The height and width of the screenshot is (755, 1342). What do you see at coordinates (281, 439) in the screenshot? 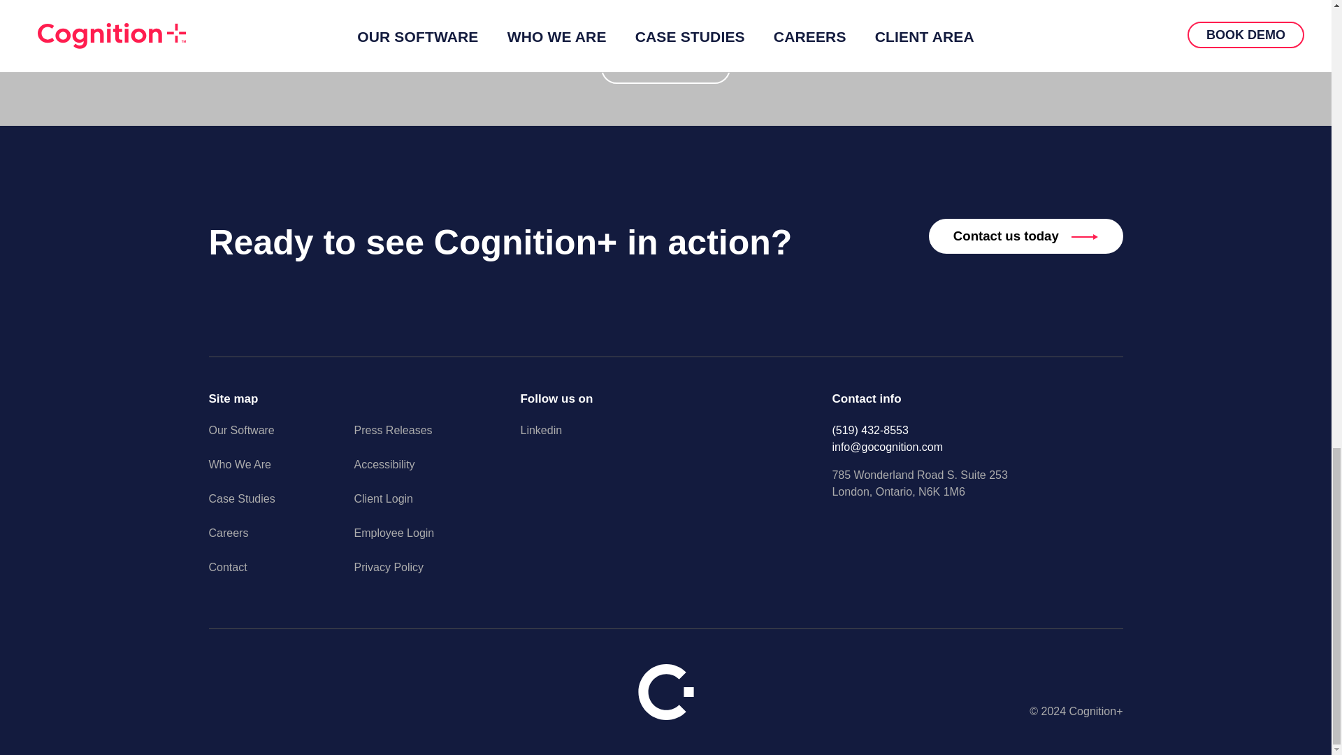
I see `Our Software` at bounding box center [281, 439].